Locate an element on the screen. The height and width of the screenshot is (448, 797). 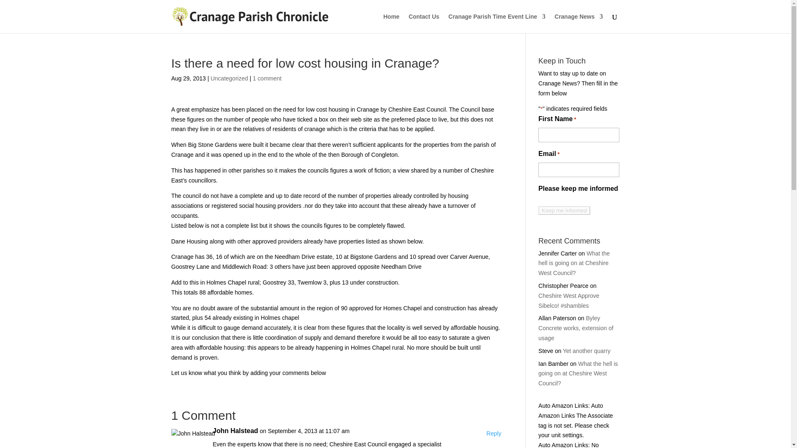
Cranage News is located at coordinates (579, 23).